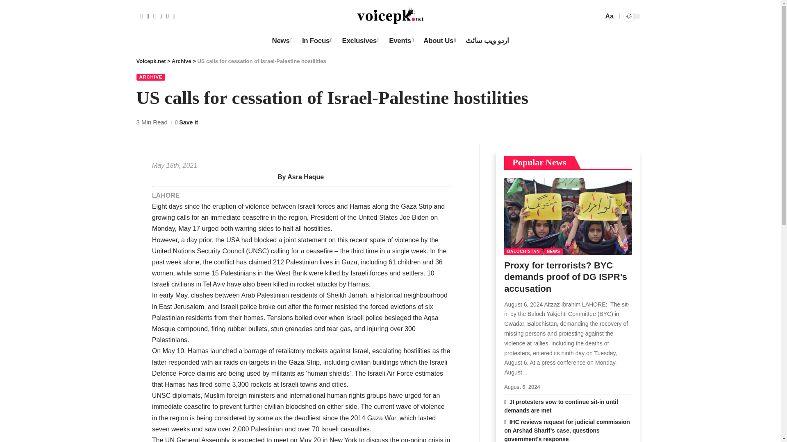 The image size is (787, 442). What do you see at coordinates (390, 16) in the screenshot?
I see `Voicepk.net` at bounding box center [390, 16].